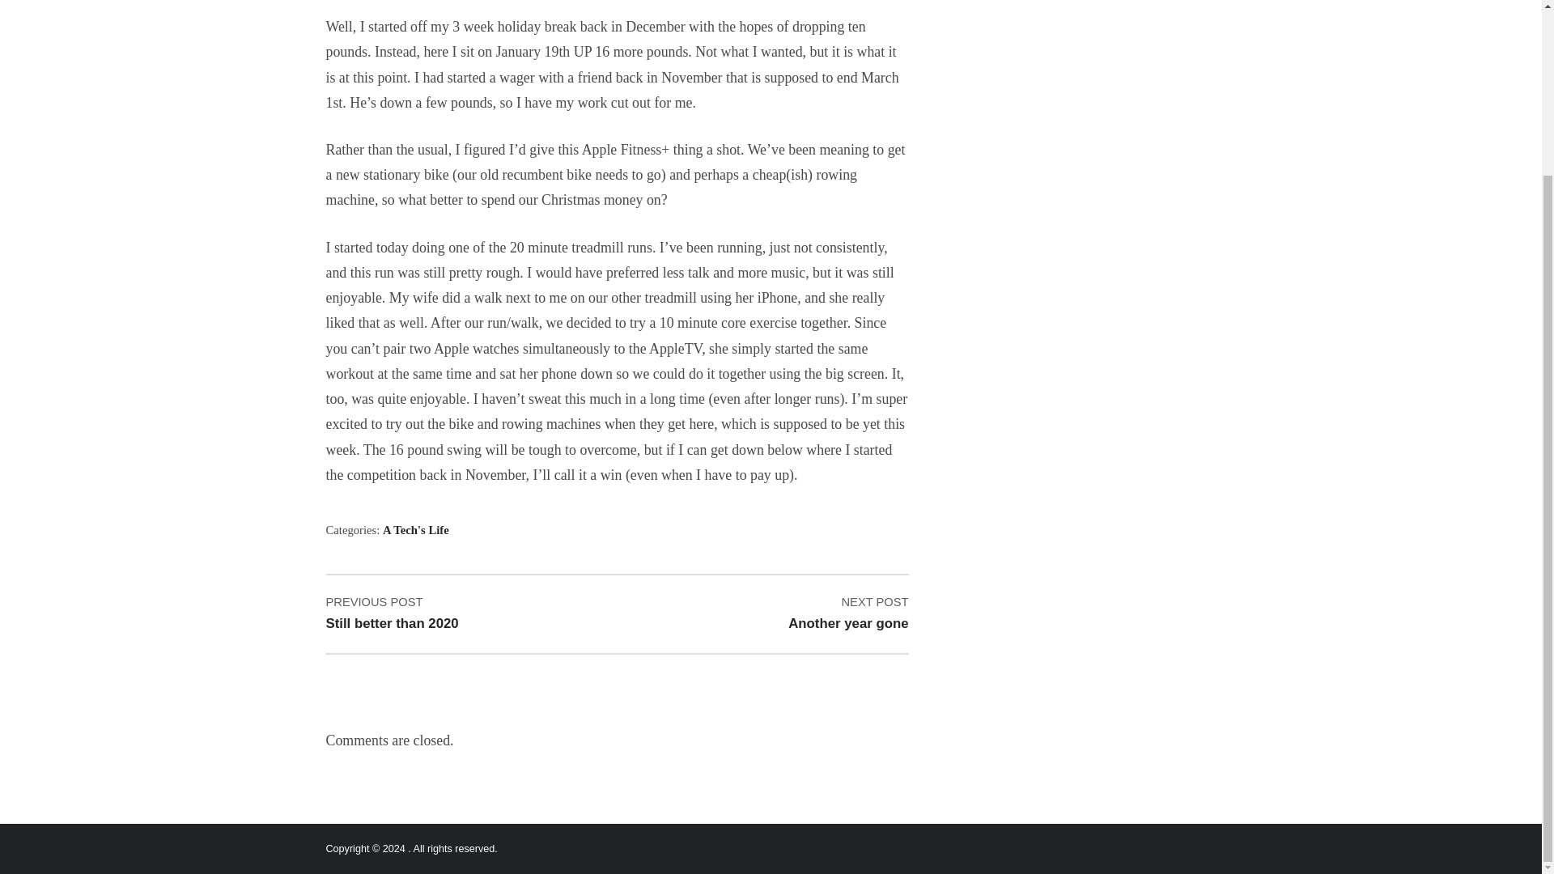  Describe the element at coordinates (459, 613) in the screenshot. I see `A Tech'S Life` at that location.